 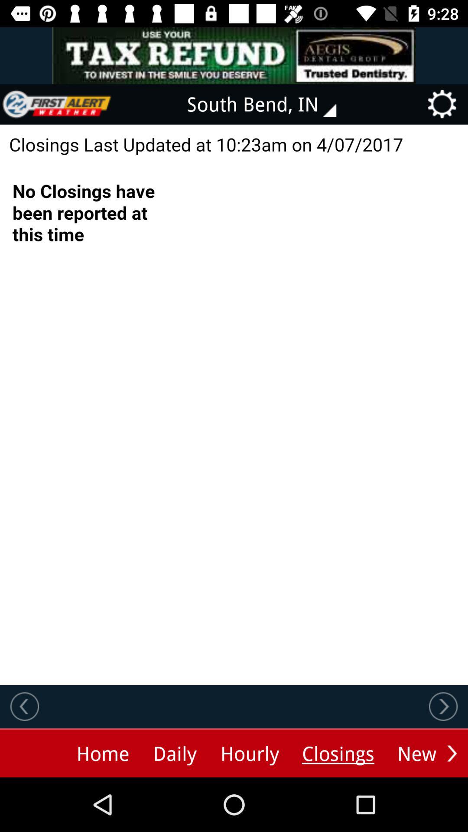 What do you see at coordinates (25, 706) in the screenshot?
I see `go bac` at bounding box center [25, 706].